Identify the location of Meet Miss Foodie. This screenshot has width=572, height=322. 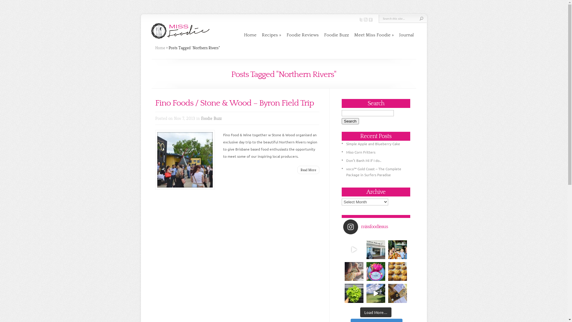
(374, 35).